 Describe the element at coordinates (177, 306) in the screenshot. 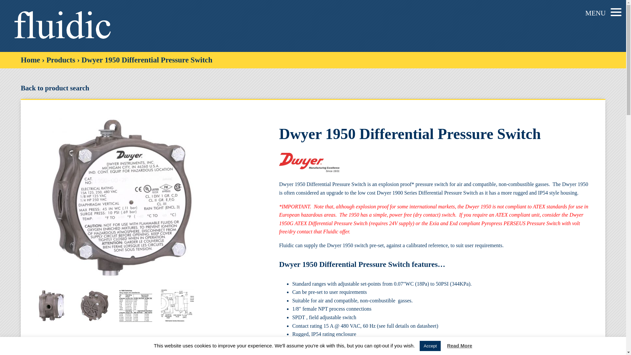

I see `Dwyer 1950 Dimensions` at that location.